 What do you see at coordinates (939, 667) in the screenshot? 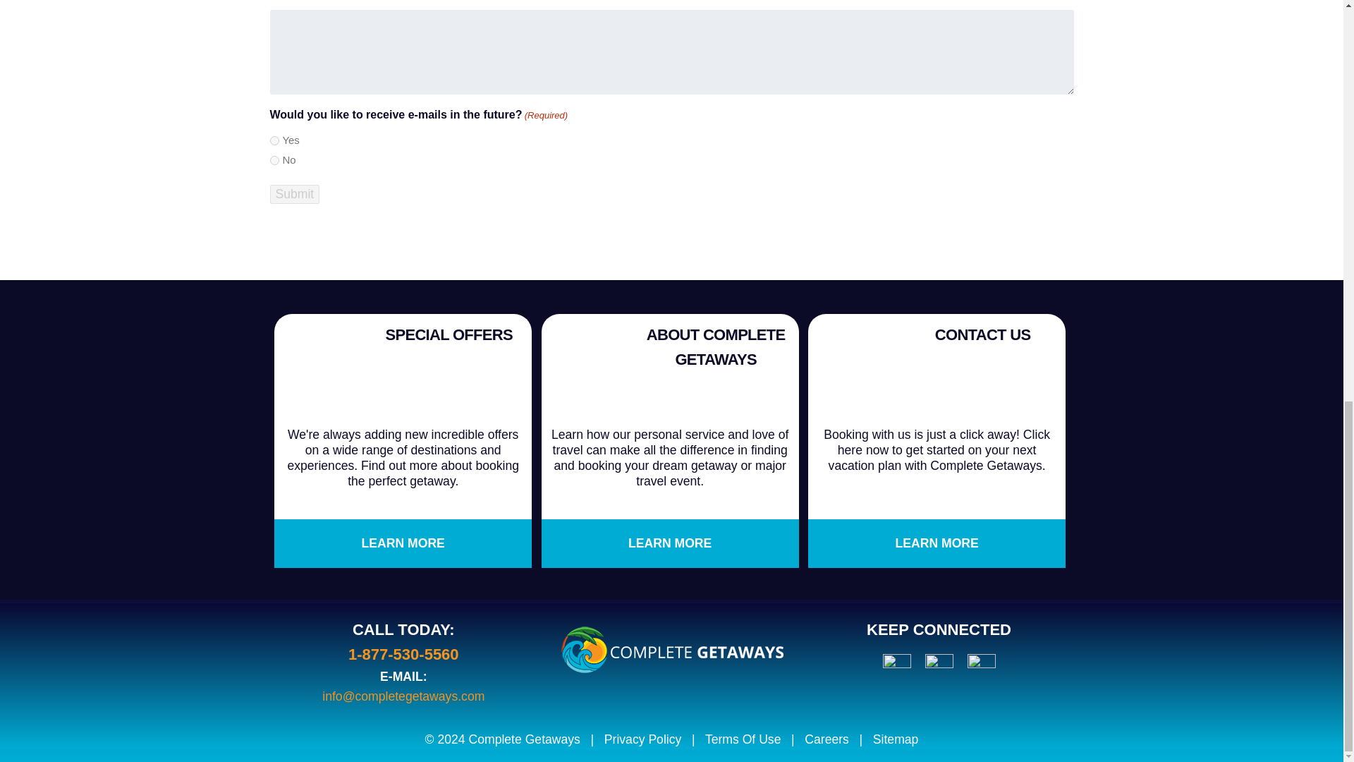
I see `pinterest-40` at bounding box center [939, 667].